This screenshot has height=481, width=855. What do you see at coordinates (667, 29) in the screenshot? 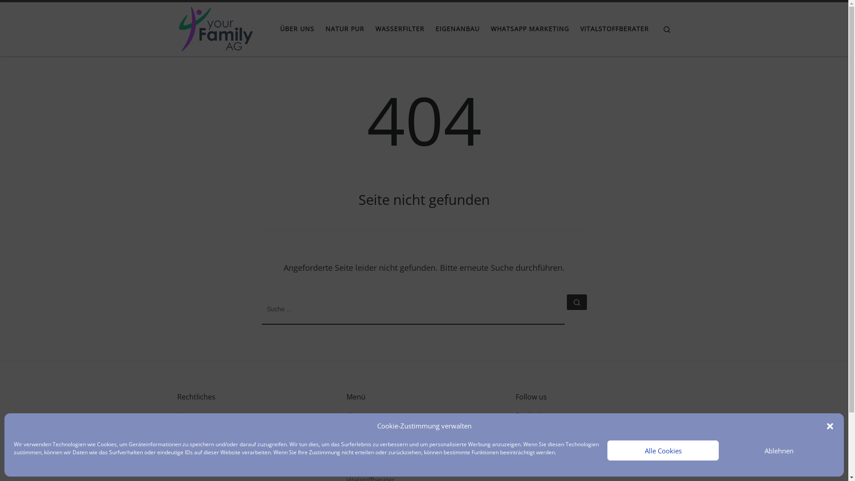
I see `Search` at bounding box center [667, 29].